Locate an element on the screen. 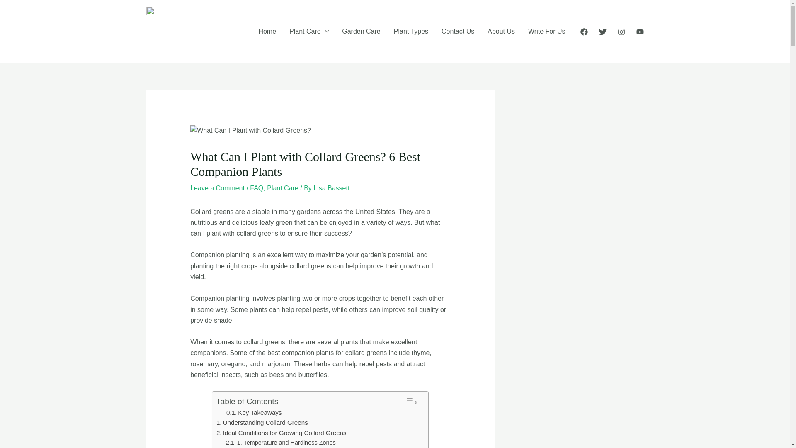  Plant Care is located at coordinates (308, 32).